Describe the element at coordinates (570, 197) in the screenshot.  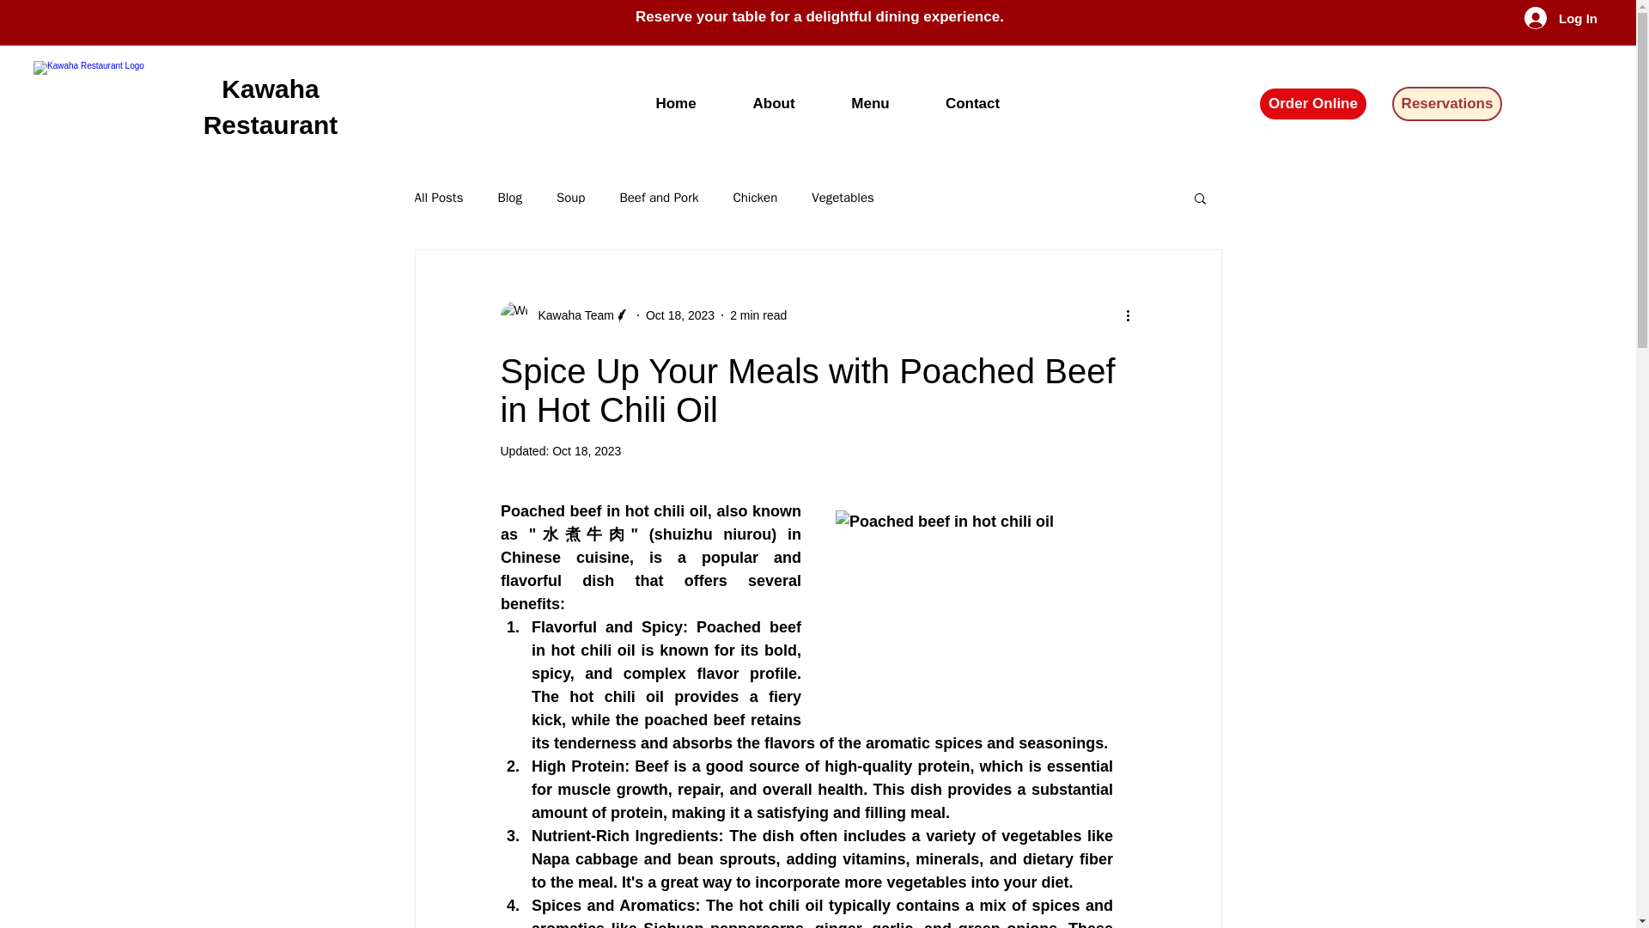
I see `Soup` at that location.